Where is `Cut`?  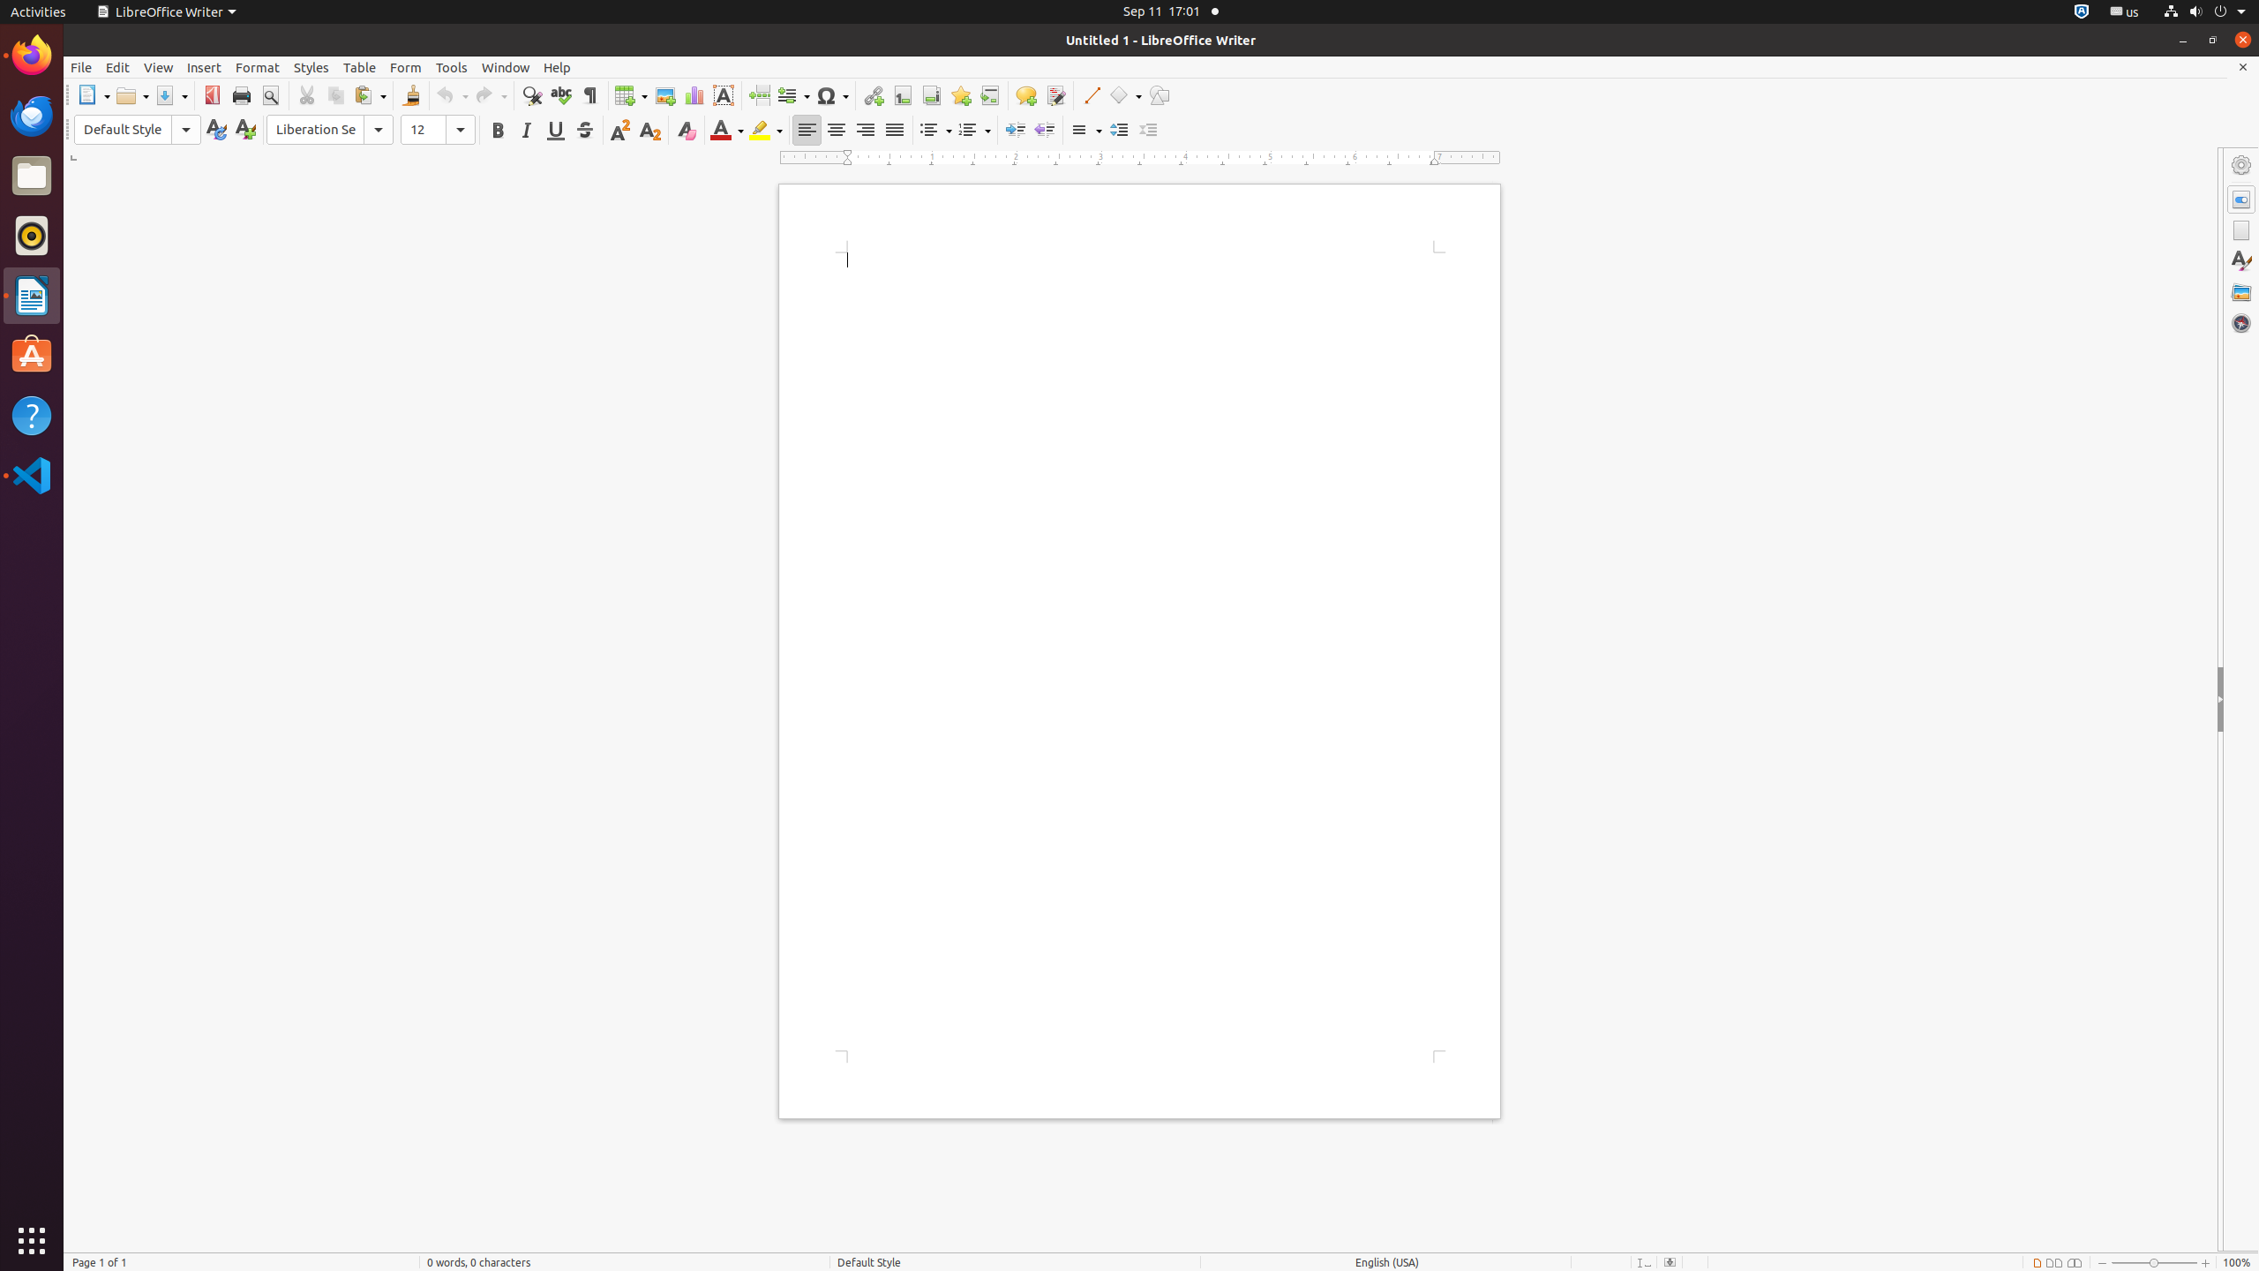 Cut is located at coordinates (307, 95).